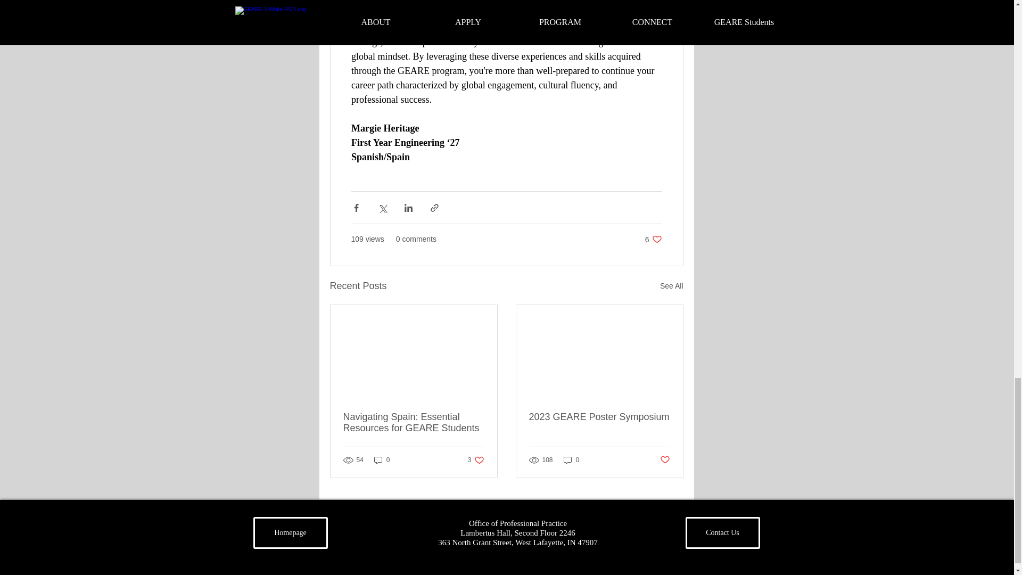  Describe the element at coordinates (665, 460) in the screenshot. I see `Contact Us` at that location.